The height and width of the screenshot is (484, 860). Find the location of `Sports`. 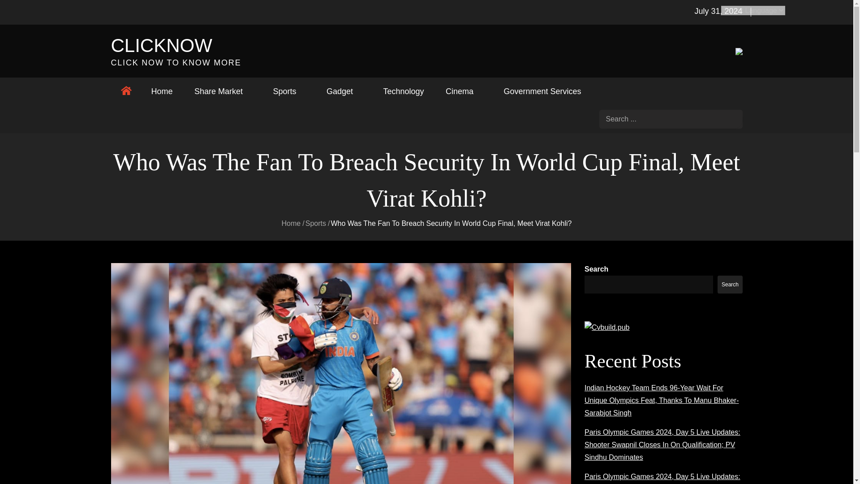

Sports is located at coordinates (315, 223).